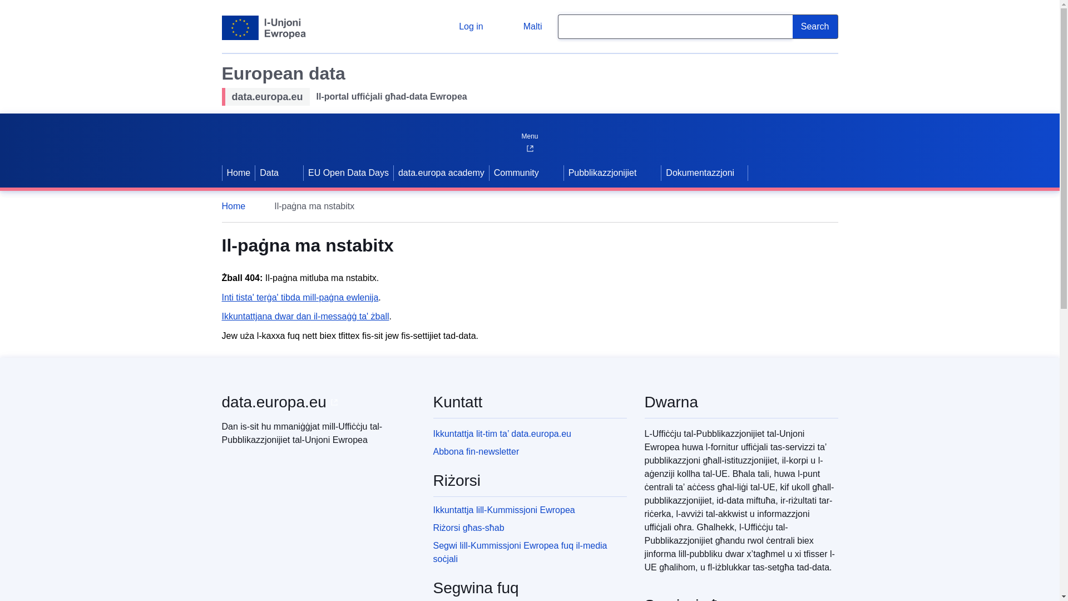  Describe the element at coordinates (442, 173) in the screenshot. I see `data.europa academy` at that location.